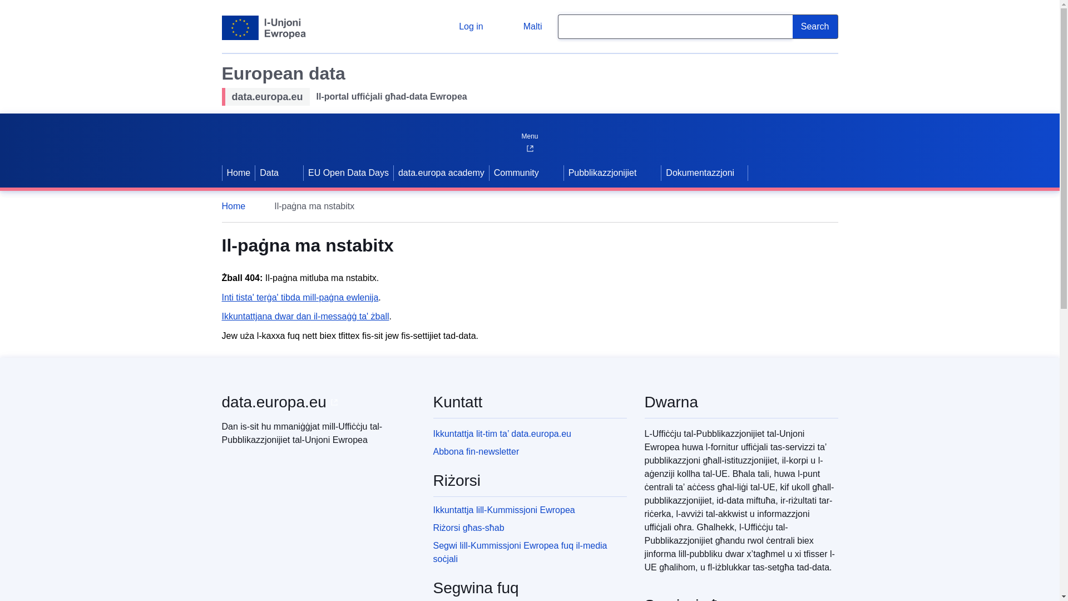  Describe the element at coordinates (442, 173) in the screenshot. I see `data.europa academy` at that location.